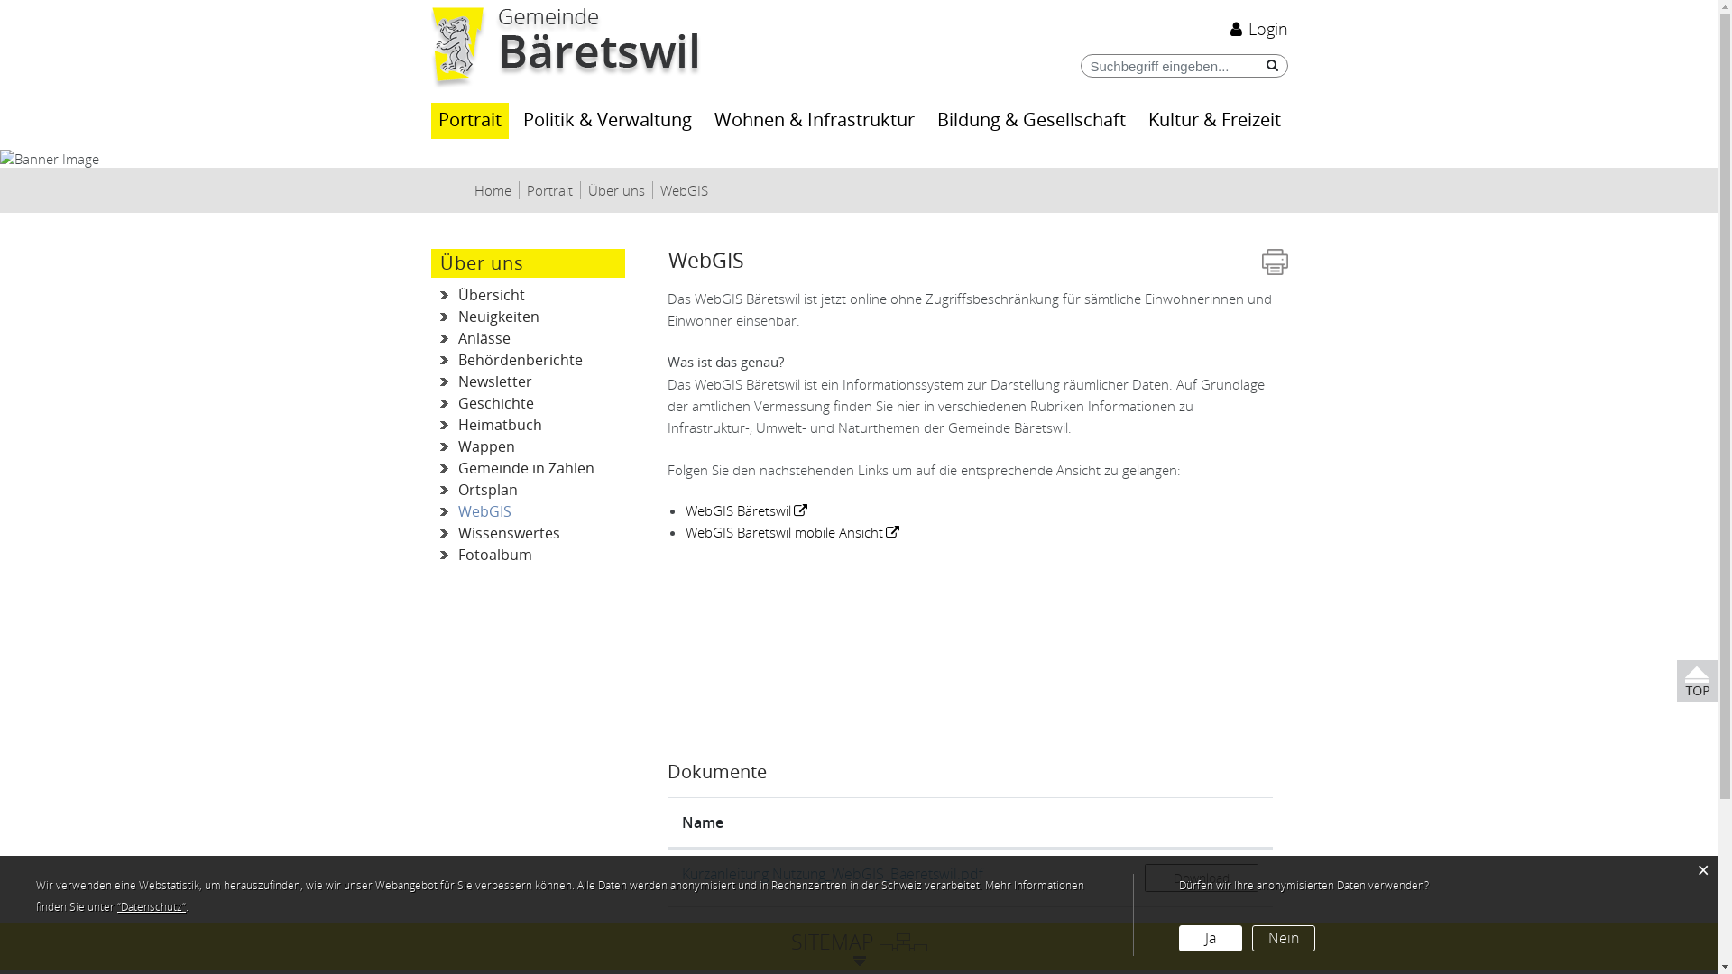  Describe the element at coordinates (684, 190) in the screenshot. I see `WebGIS` at that location.